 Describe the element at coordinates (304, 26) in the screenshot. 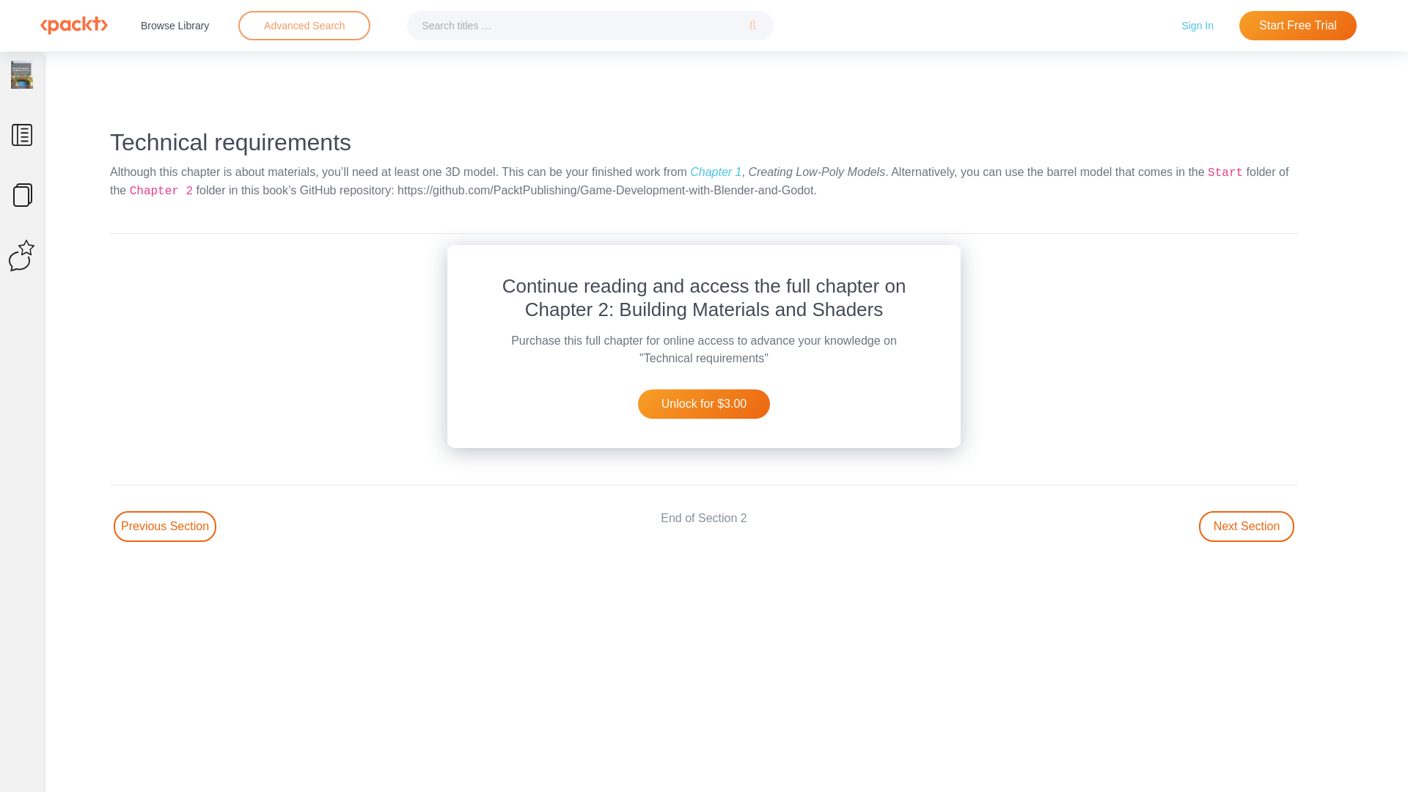

I see `Advanced Search` at that location.